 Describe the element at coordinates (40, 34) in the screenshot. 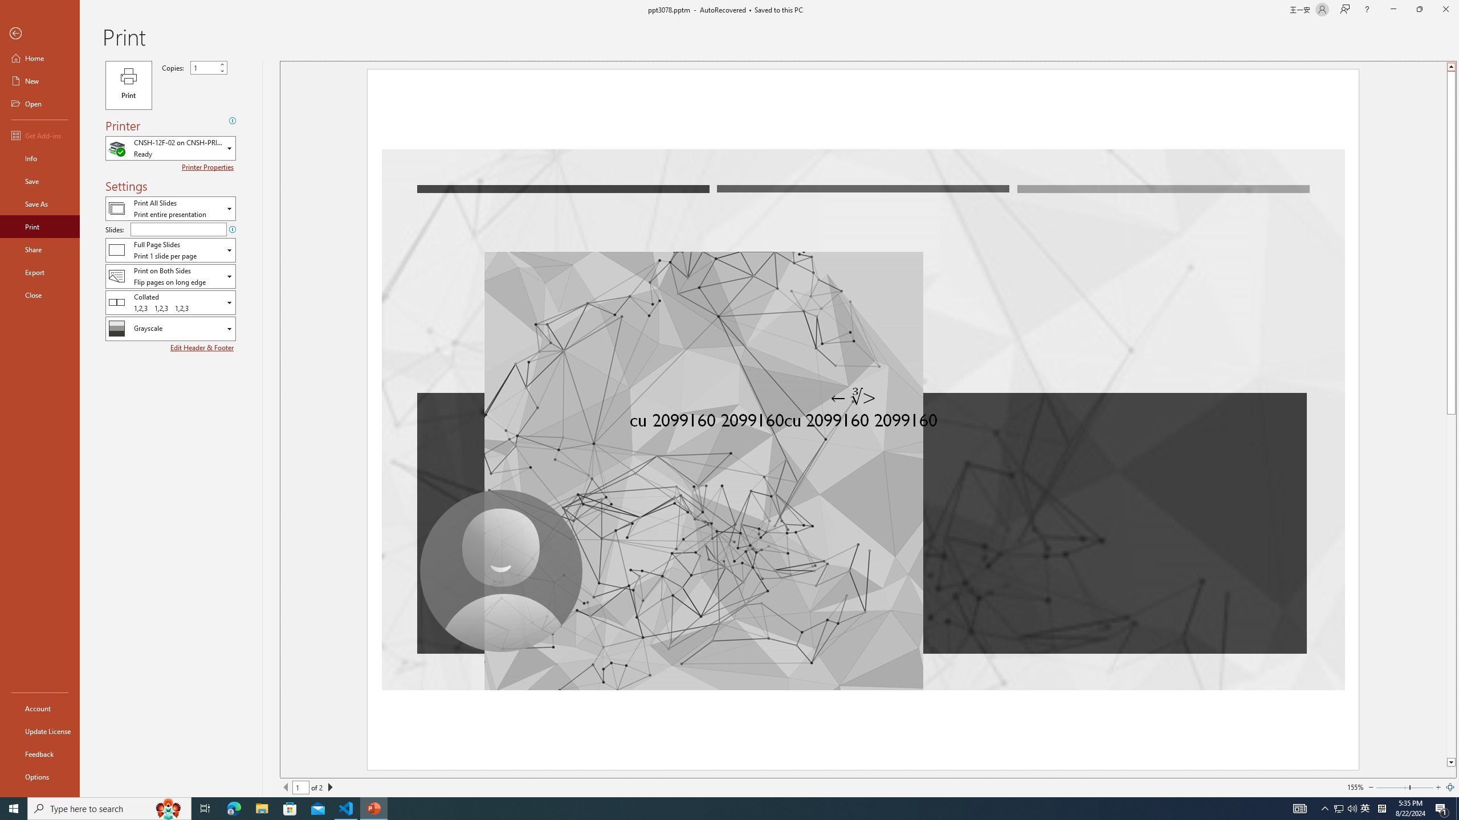

I see `Back` at that location.